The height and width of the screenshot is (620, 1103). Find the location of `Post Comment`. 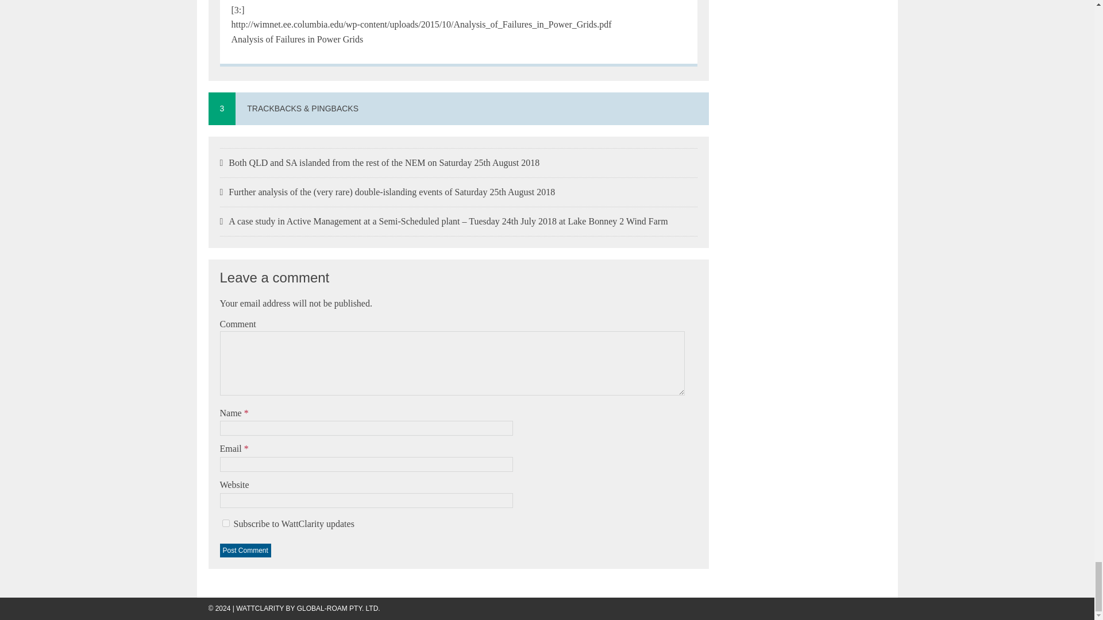

Post Comment is located at coordinates (245, 550).